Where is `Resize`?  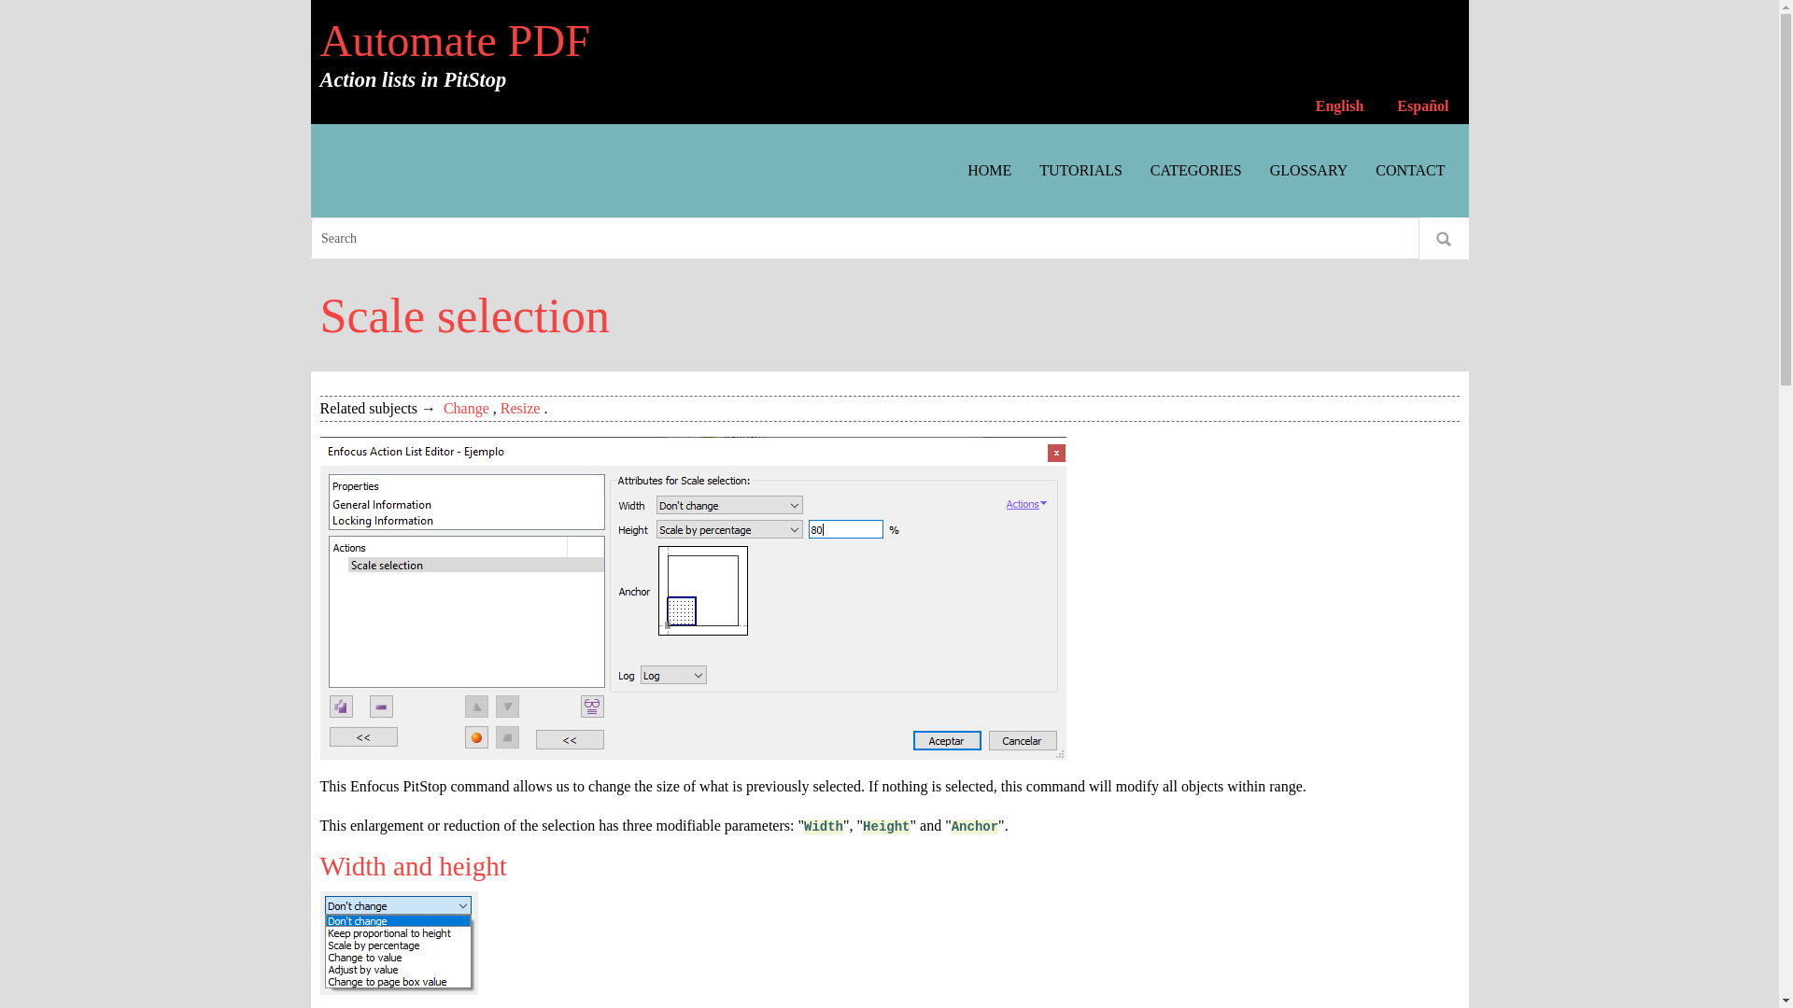 Resize is located at coordinates (520, 408).